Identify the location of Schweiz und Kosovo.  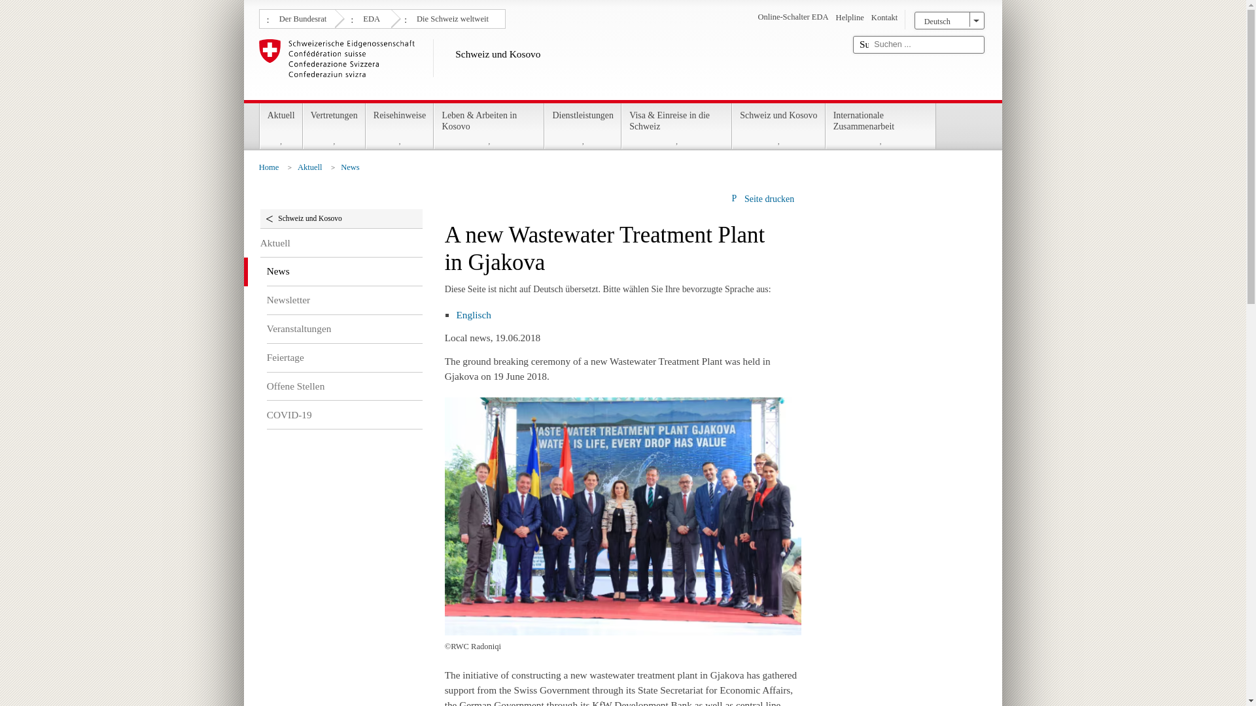
(551, 67).